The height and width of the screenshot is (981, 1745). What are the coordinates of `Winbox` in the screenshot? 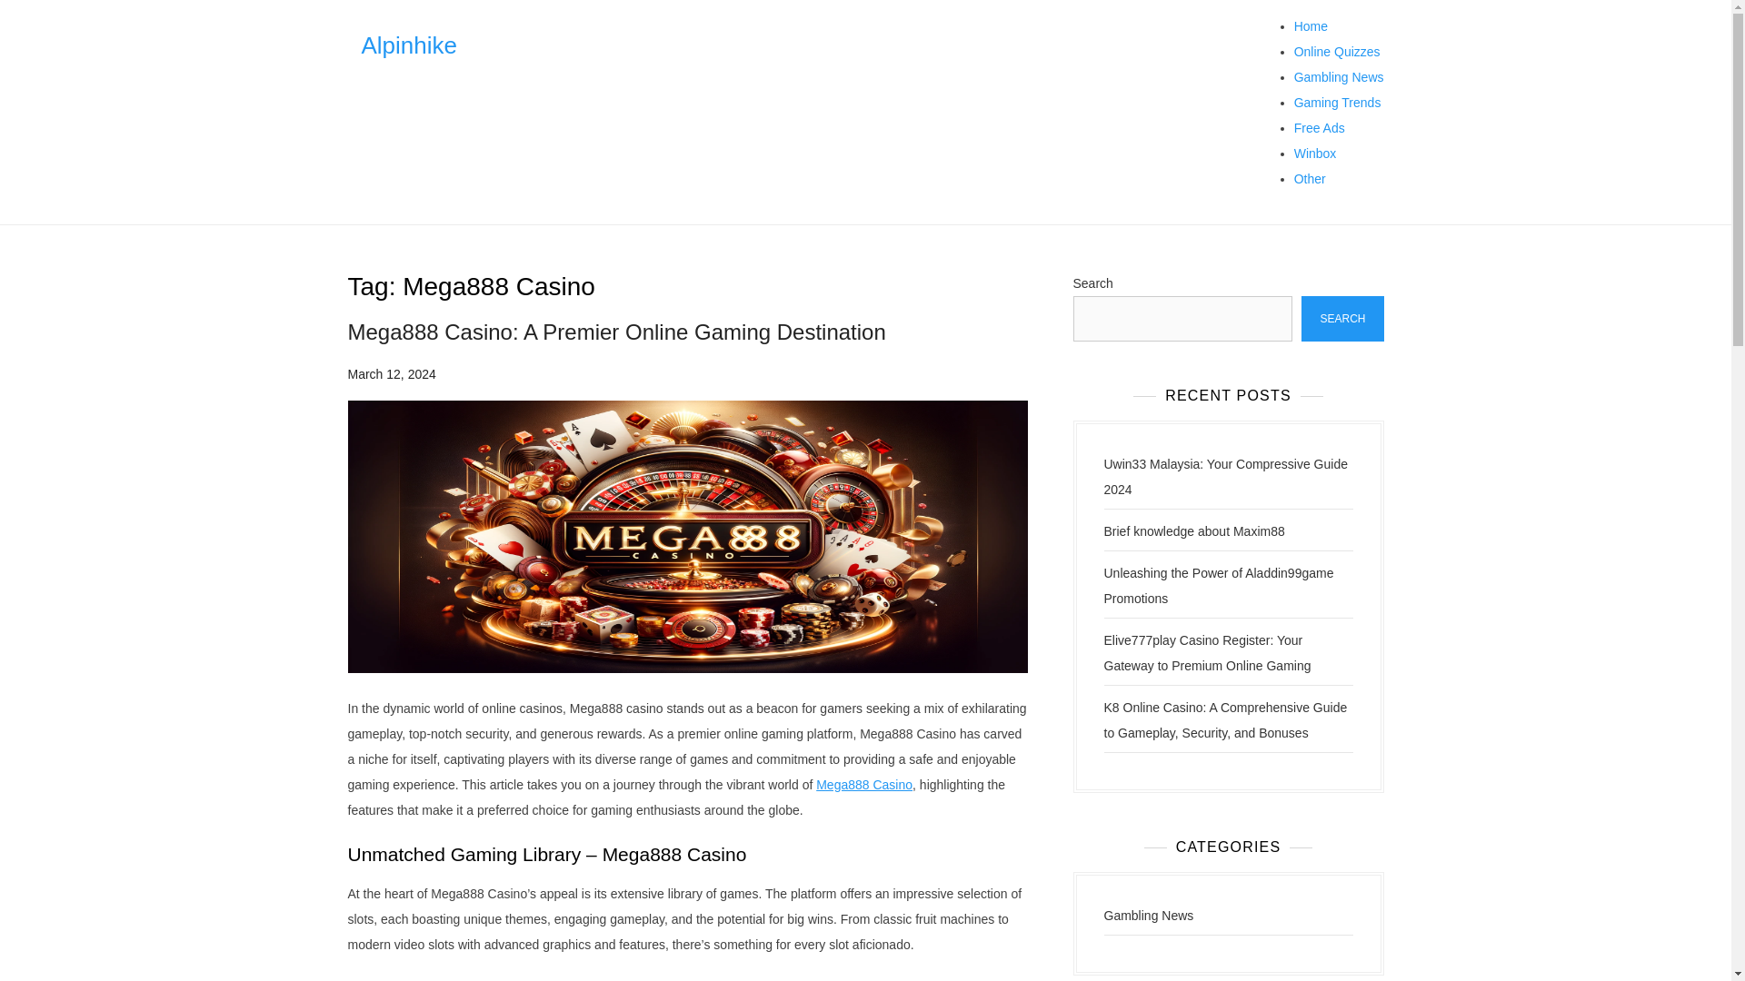 It's located at (1315, 153).